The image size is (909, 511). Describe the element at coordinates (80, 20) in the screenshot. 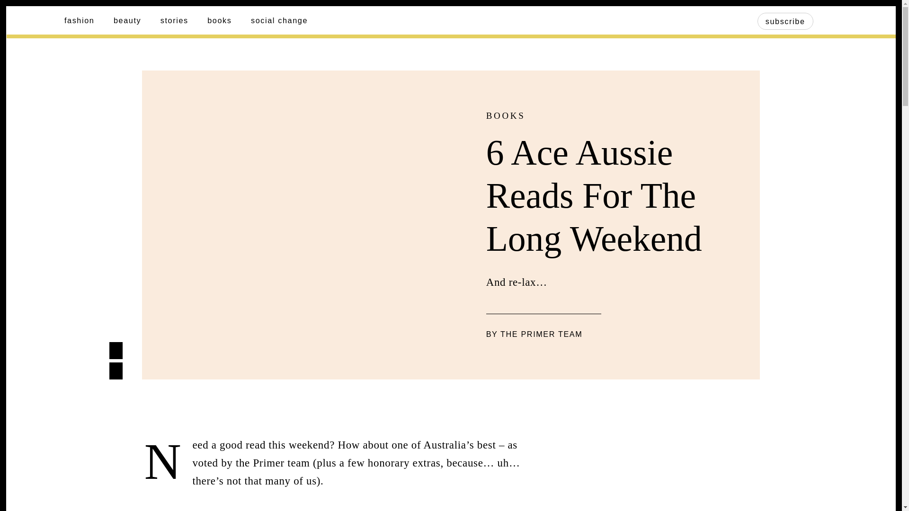

I see `fashion` at that location.